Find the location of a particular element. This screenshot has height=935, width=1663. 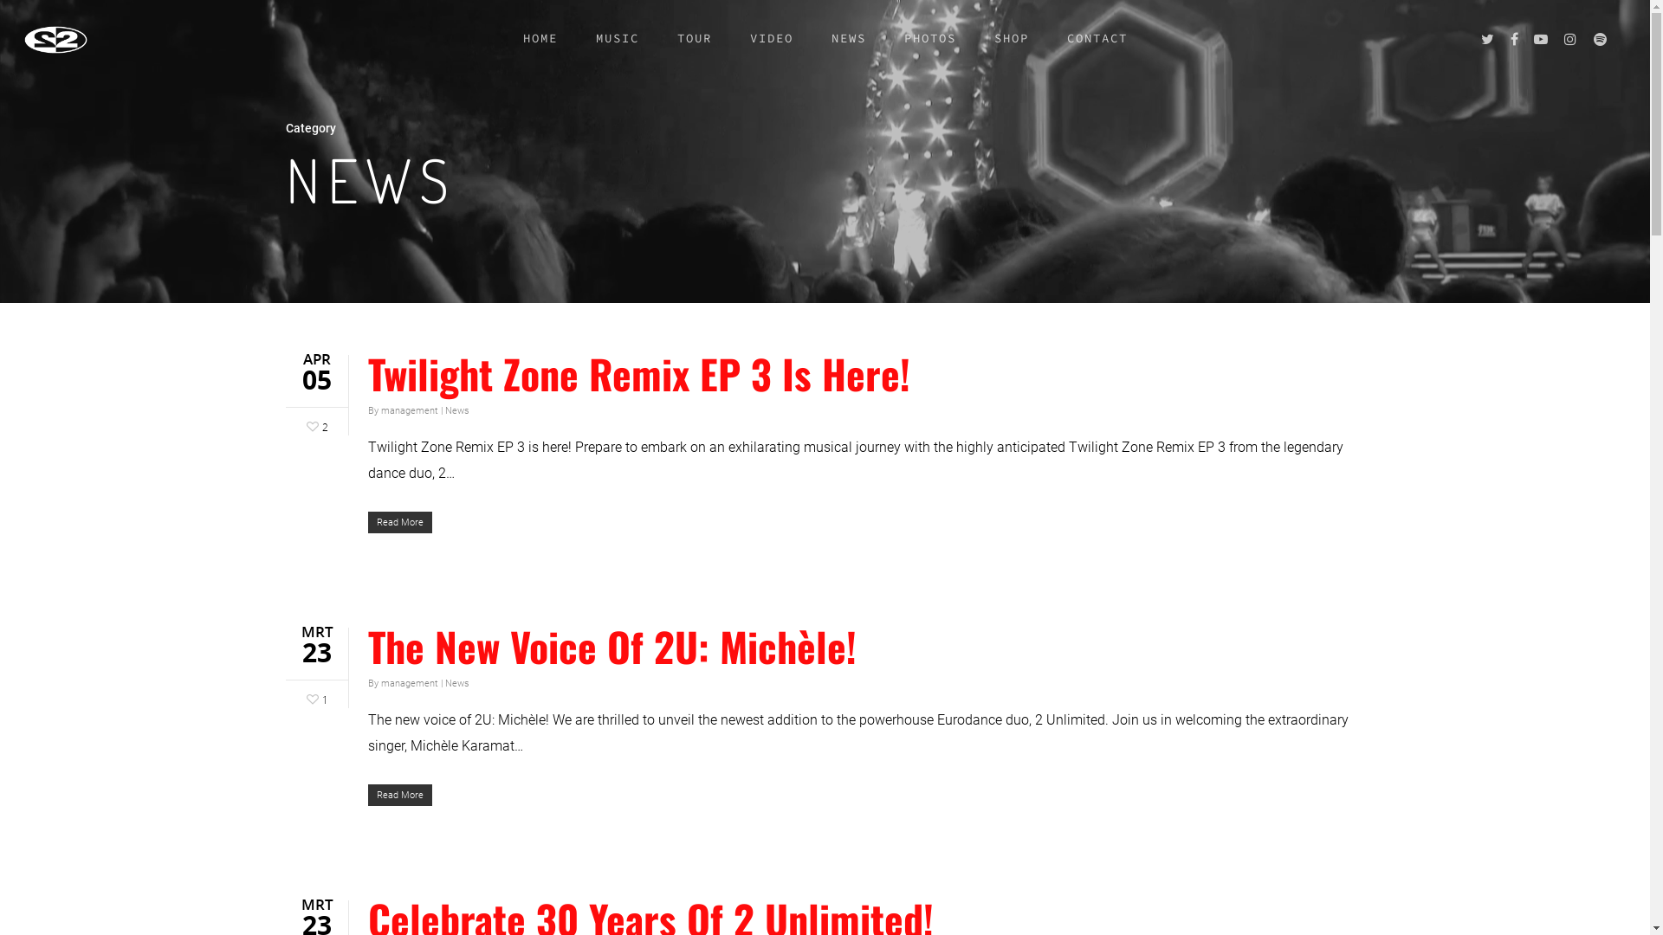

Read More is located at coordinates (866, 522).